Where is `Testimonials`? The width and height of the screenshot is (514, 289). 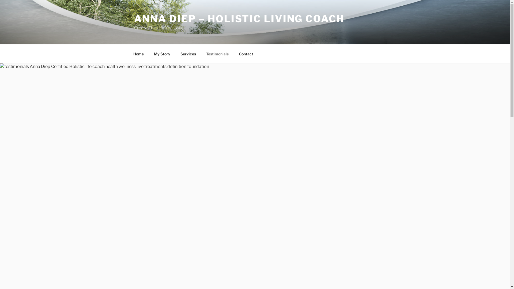
Testimonials is located at coordinates (217, 54).